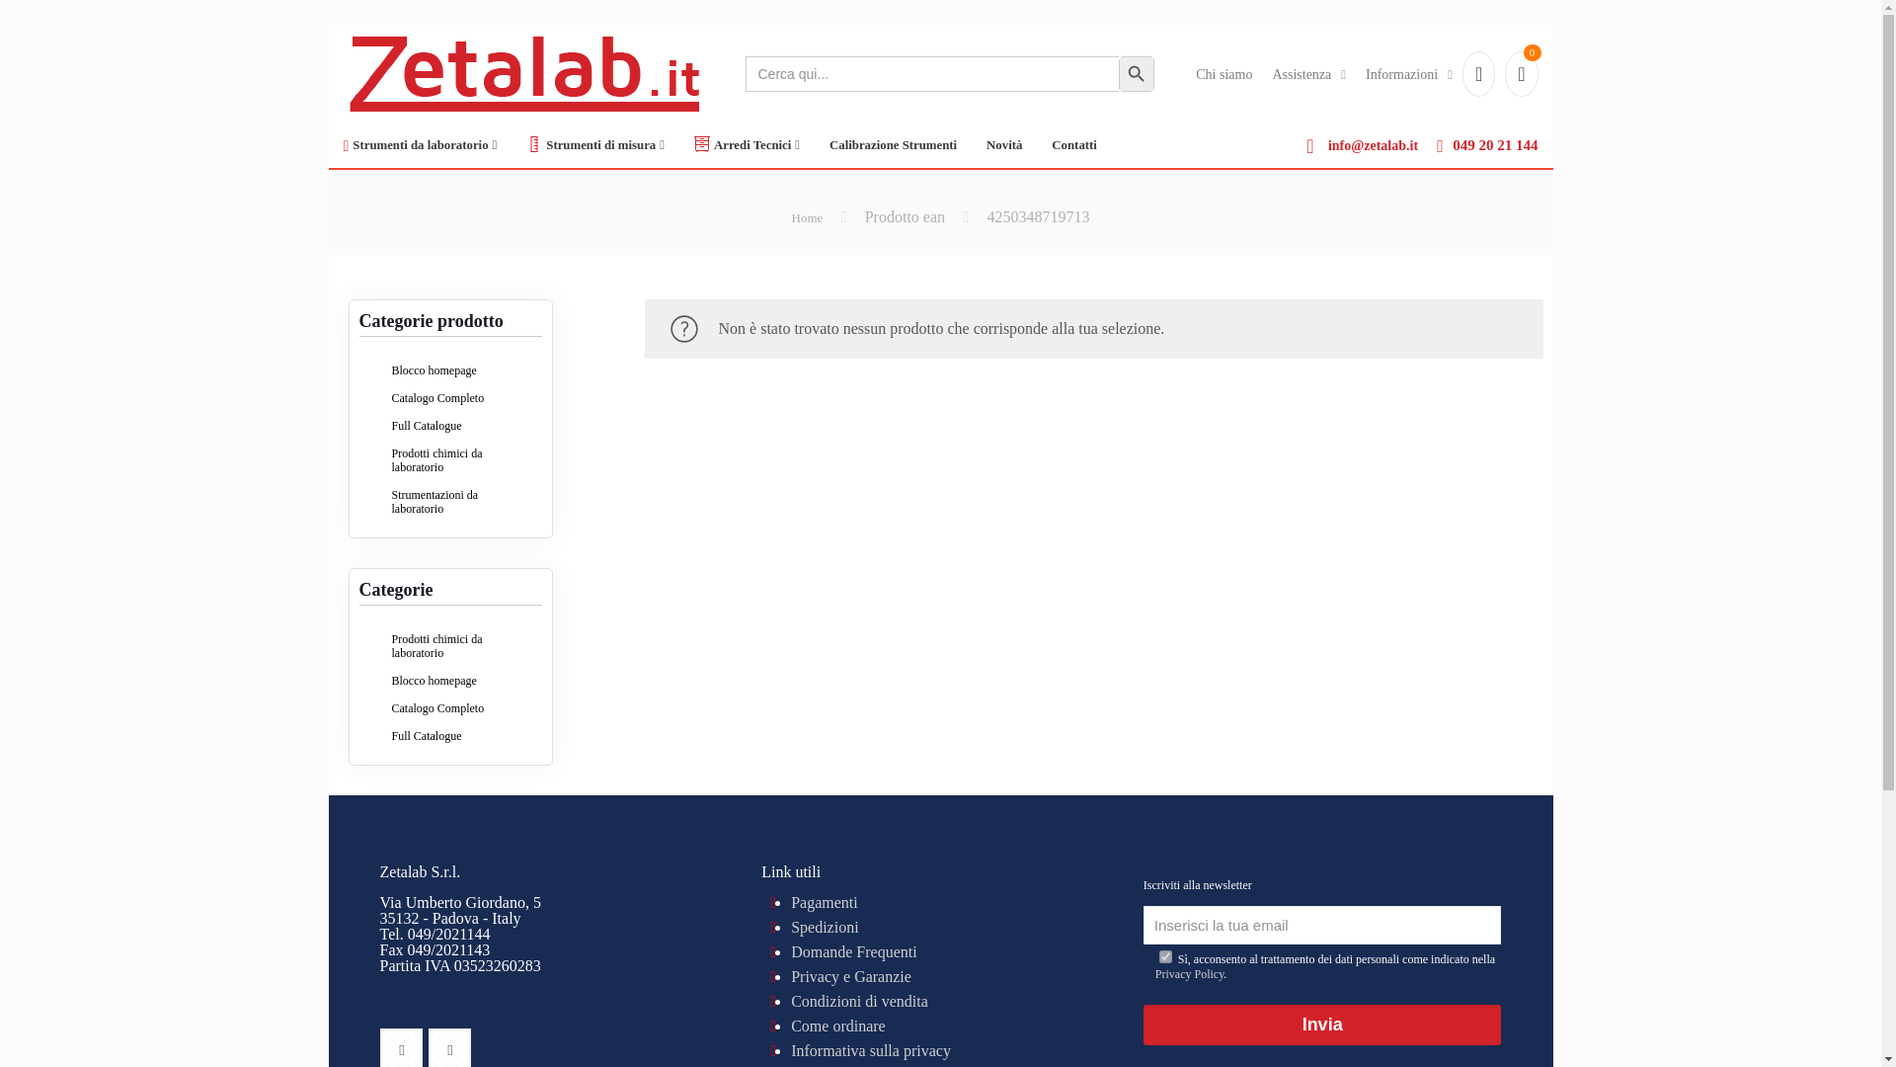  What do you see at coordinates (1321, 1026) in the screenshot?
I see `Invia` at bounding box center [1321, 1026].